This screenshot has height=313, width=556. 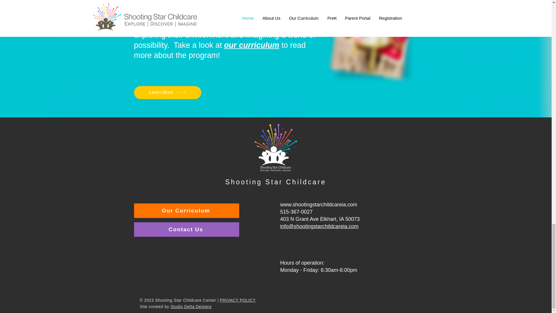 I want to click on Our Curriculum, so click(x=186, y=210).